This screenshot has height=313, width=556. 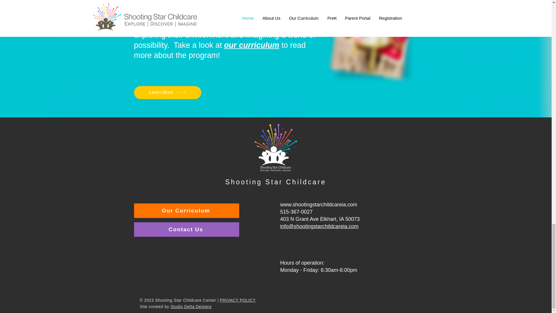 I want to click on Our Curriculum, so click(x=186, y=210).